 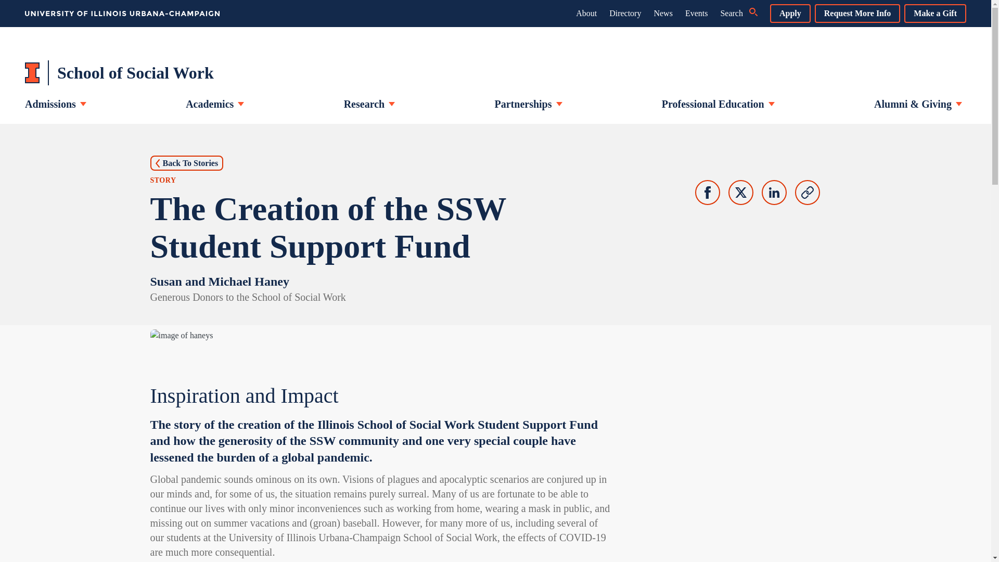 I want to click on Request More Info, so click(x=857, y=14).